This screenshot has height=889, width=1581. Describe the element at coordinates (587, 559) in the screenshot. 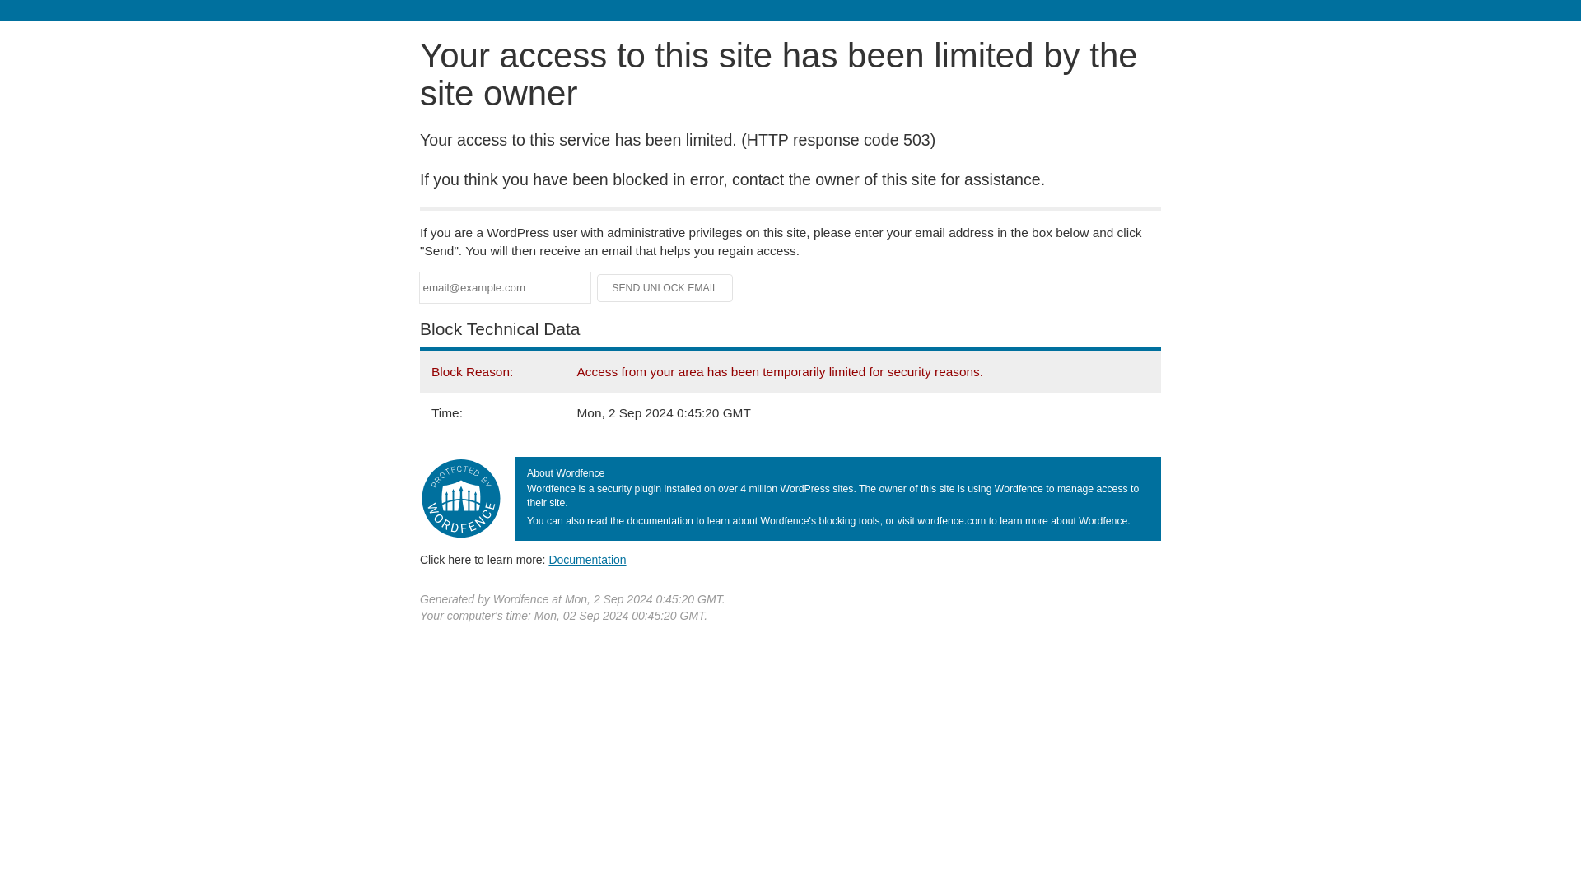

I see `Documentation` at that location.